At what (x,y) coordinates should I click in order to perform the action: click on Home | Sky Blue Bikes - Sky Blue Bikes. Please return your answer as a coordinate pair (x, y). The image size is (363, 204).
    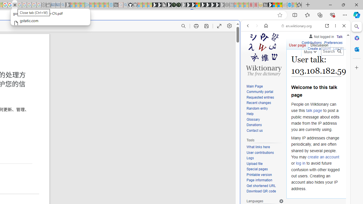
    Looking at the image, I should click on (195, 121).